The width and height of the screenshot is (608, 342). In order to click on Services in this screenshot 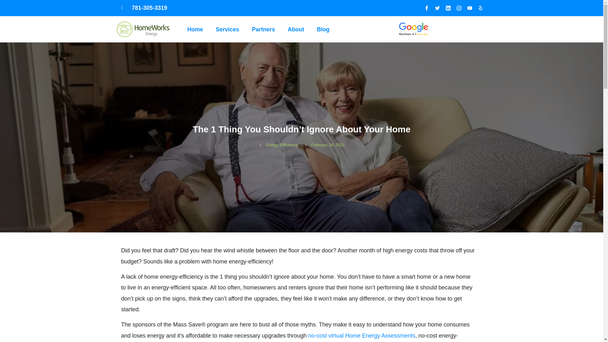, I will do `click(227, 29)`.